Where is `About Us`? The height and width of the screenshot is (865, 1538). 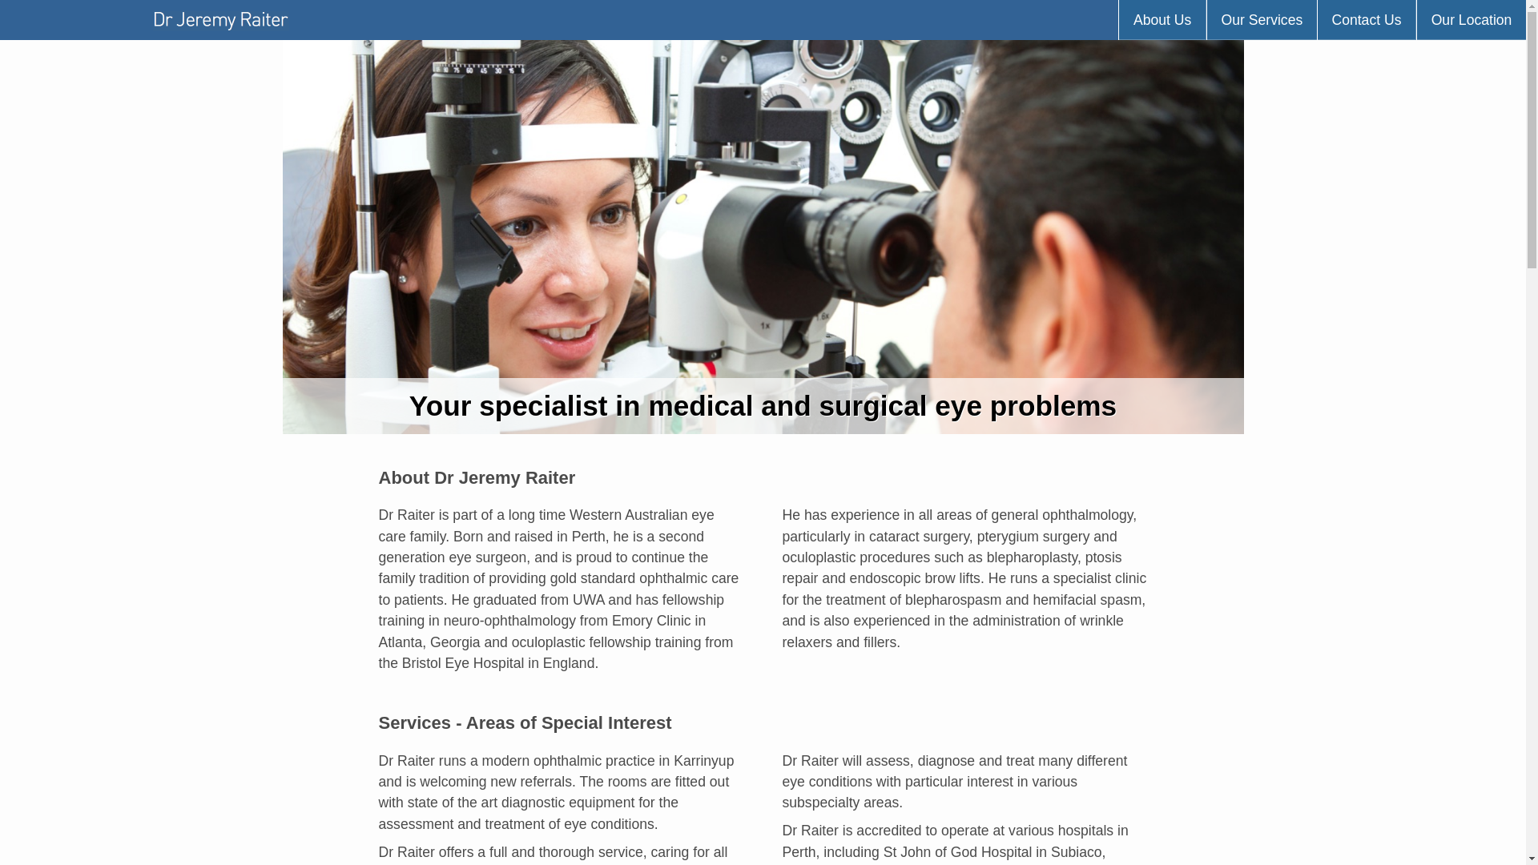 About Us is located at coordinates (1162, 21).